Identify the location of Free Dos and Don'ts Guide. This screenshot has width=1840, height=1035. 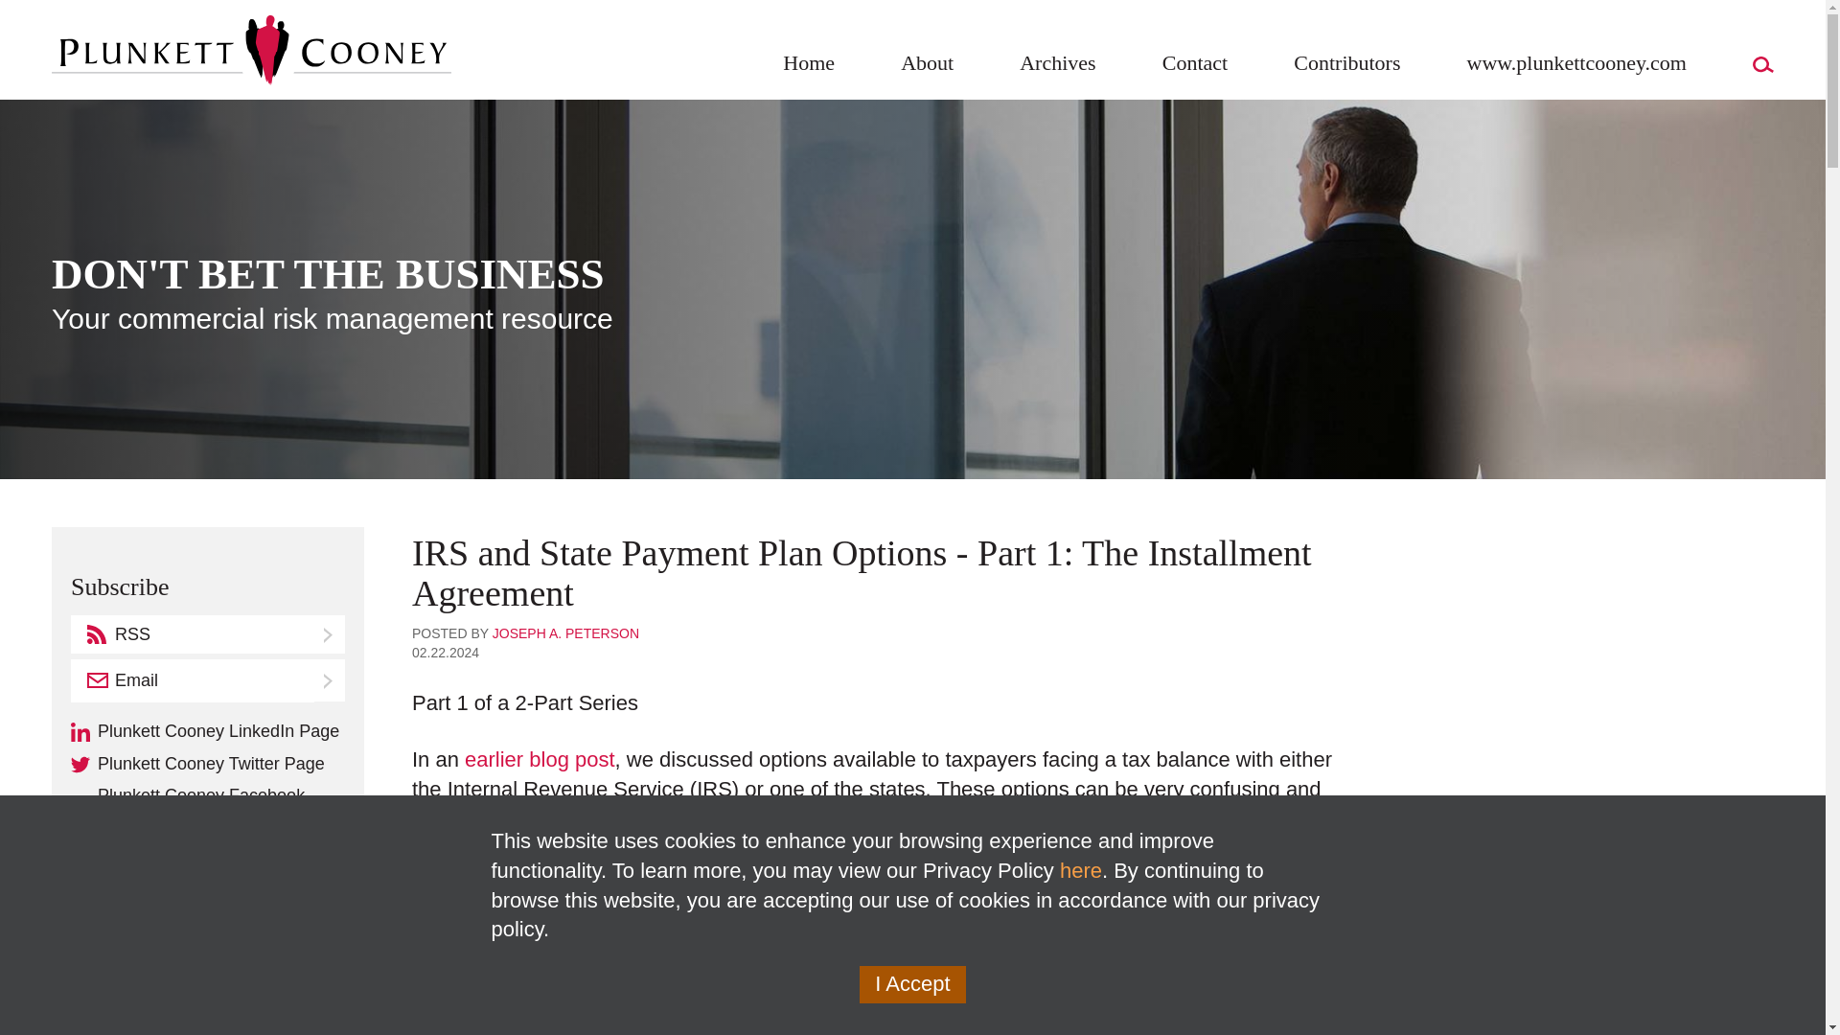
(166, 926).